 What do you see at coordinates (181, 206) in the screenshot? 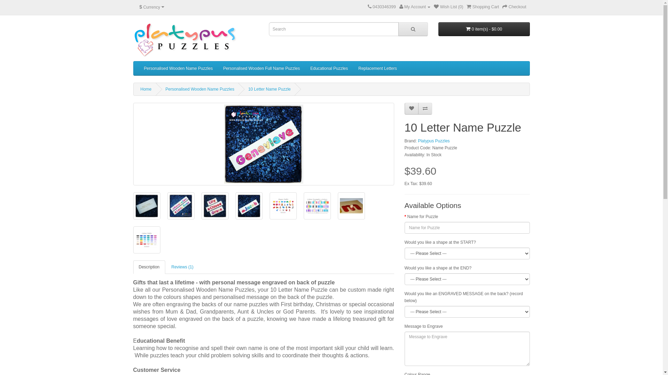
I see `10 Letter Name Puzzle Personalised Wooden Name Puzzles` at bounding box center [181, 206].